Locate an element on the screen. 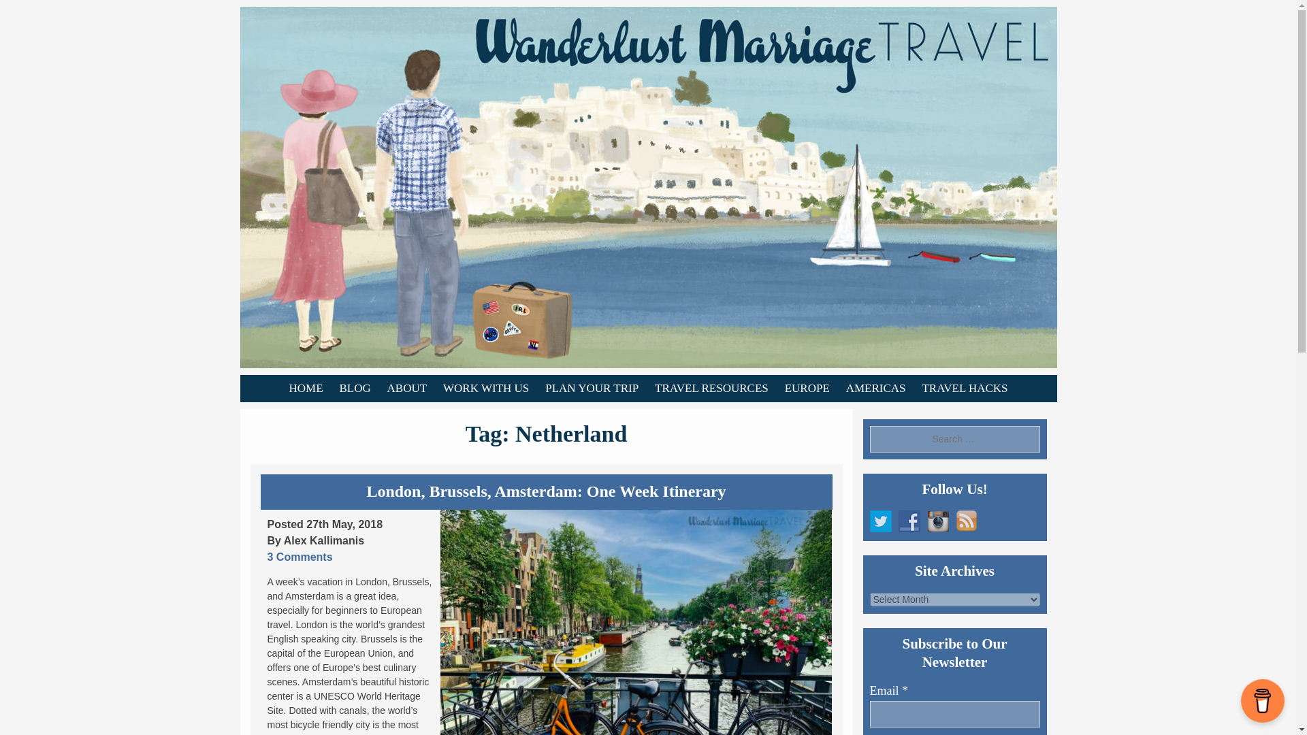 The image size is (1307, 735). Email is located at coordinates (955, 715).